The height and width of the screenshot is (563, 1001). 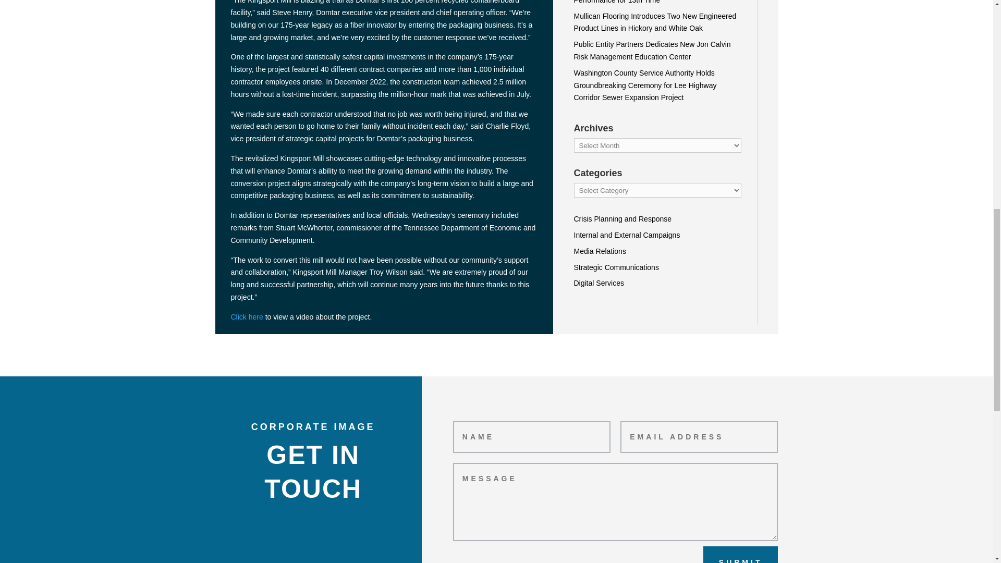 What do you see at coordinates (622, 218) in the screenshot?
I see `Crisis Planning and Response` at bounding box center [622, 218].